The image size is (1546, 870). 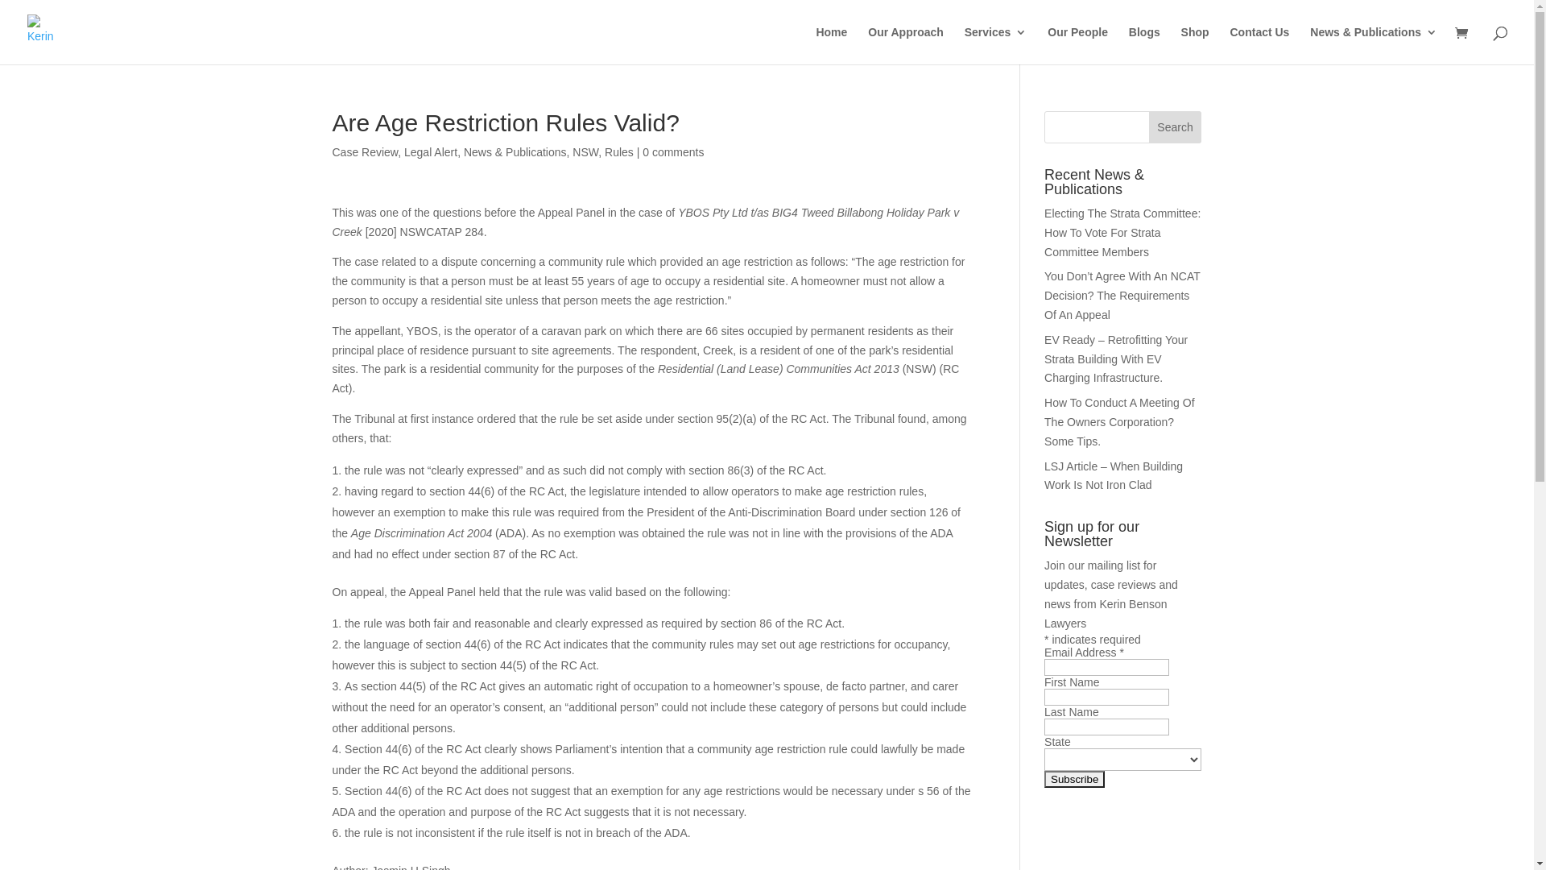 I want to click on Our Approach, so click(x=906, y=45).